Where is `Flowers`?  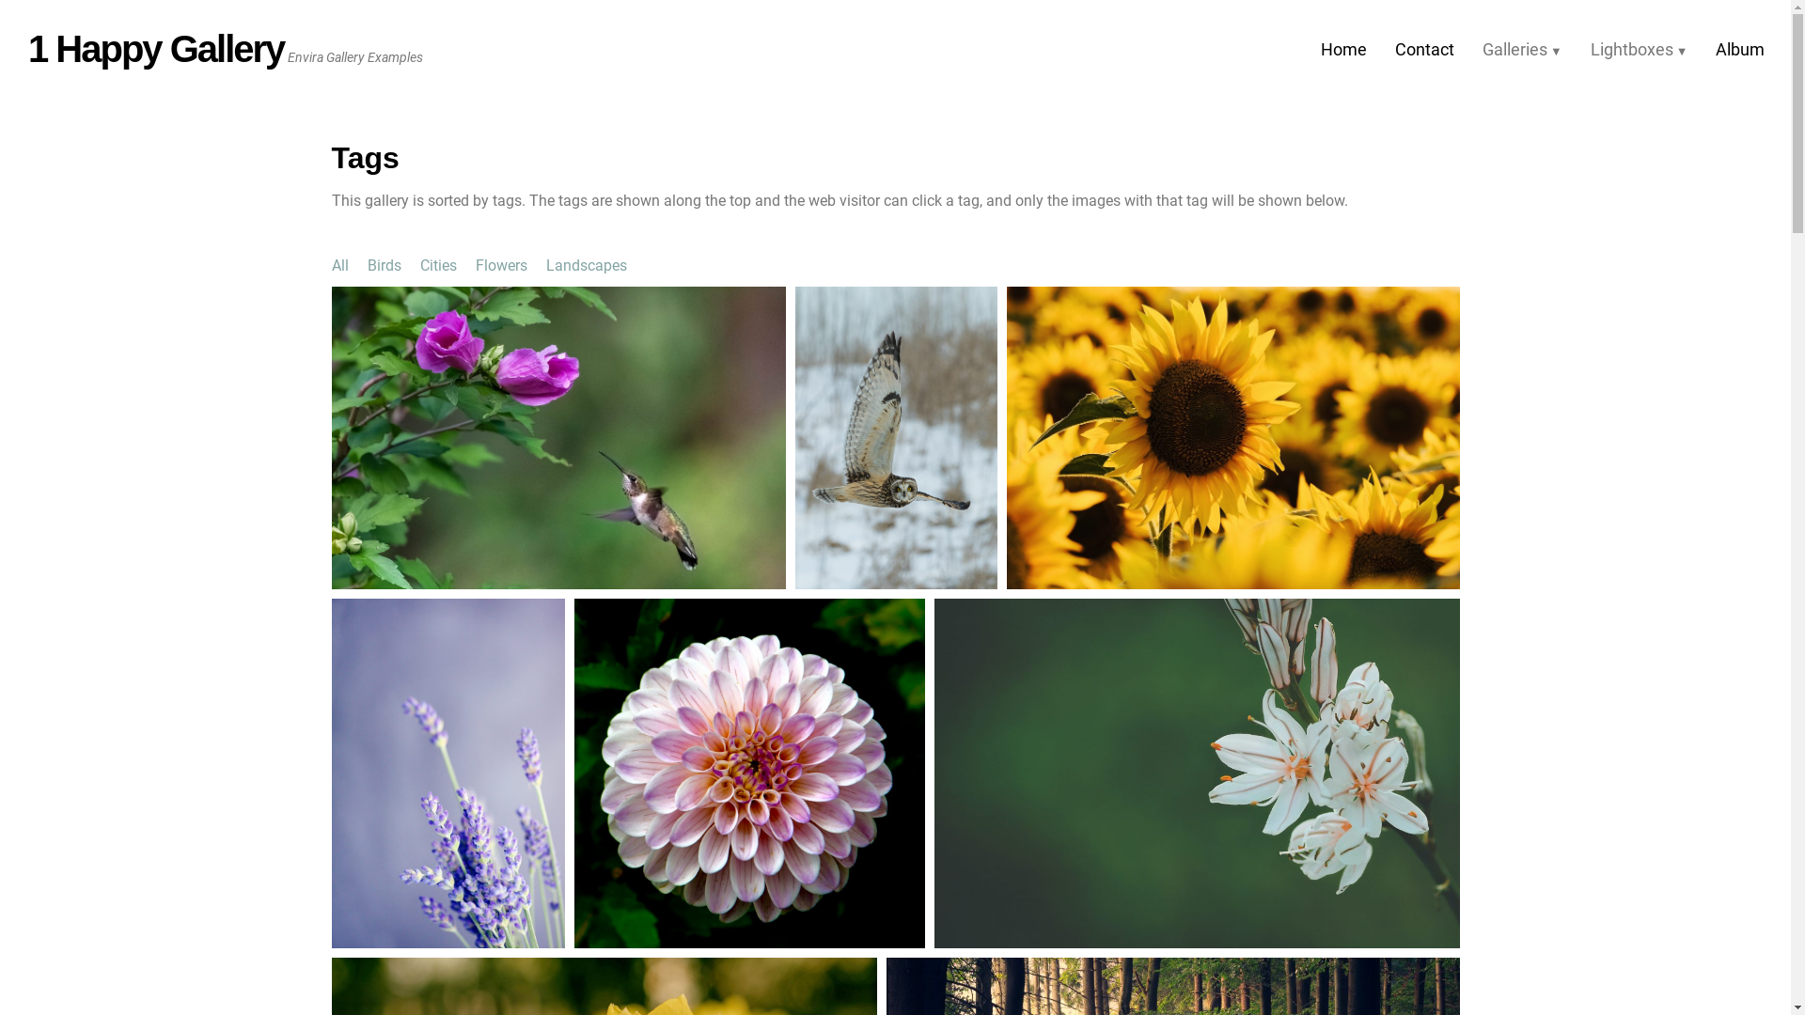
Flowers is located at coordinates (502, 265).